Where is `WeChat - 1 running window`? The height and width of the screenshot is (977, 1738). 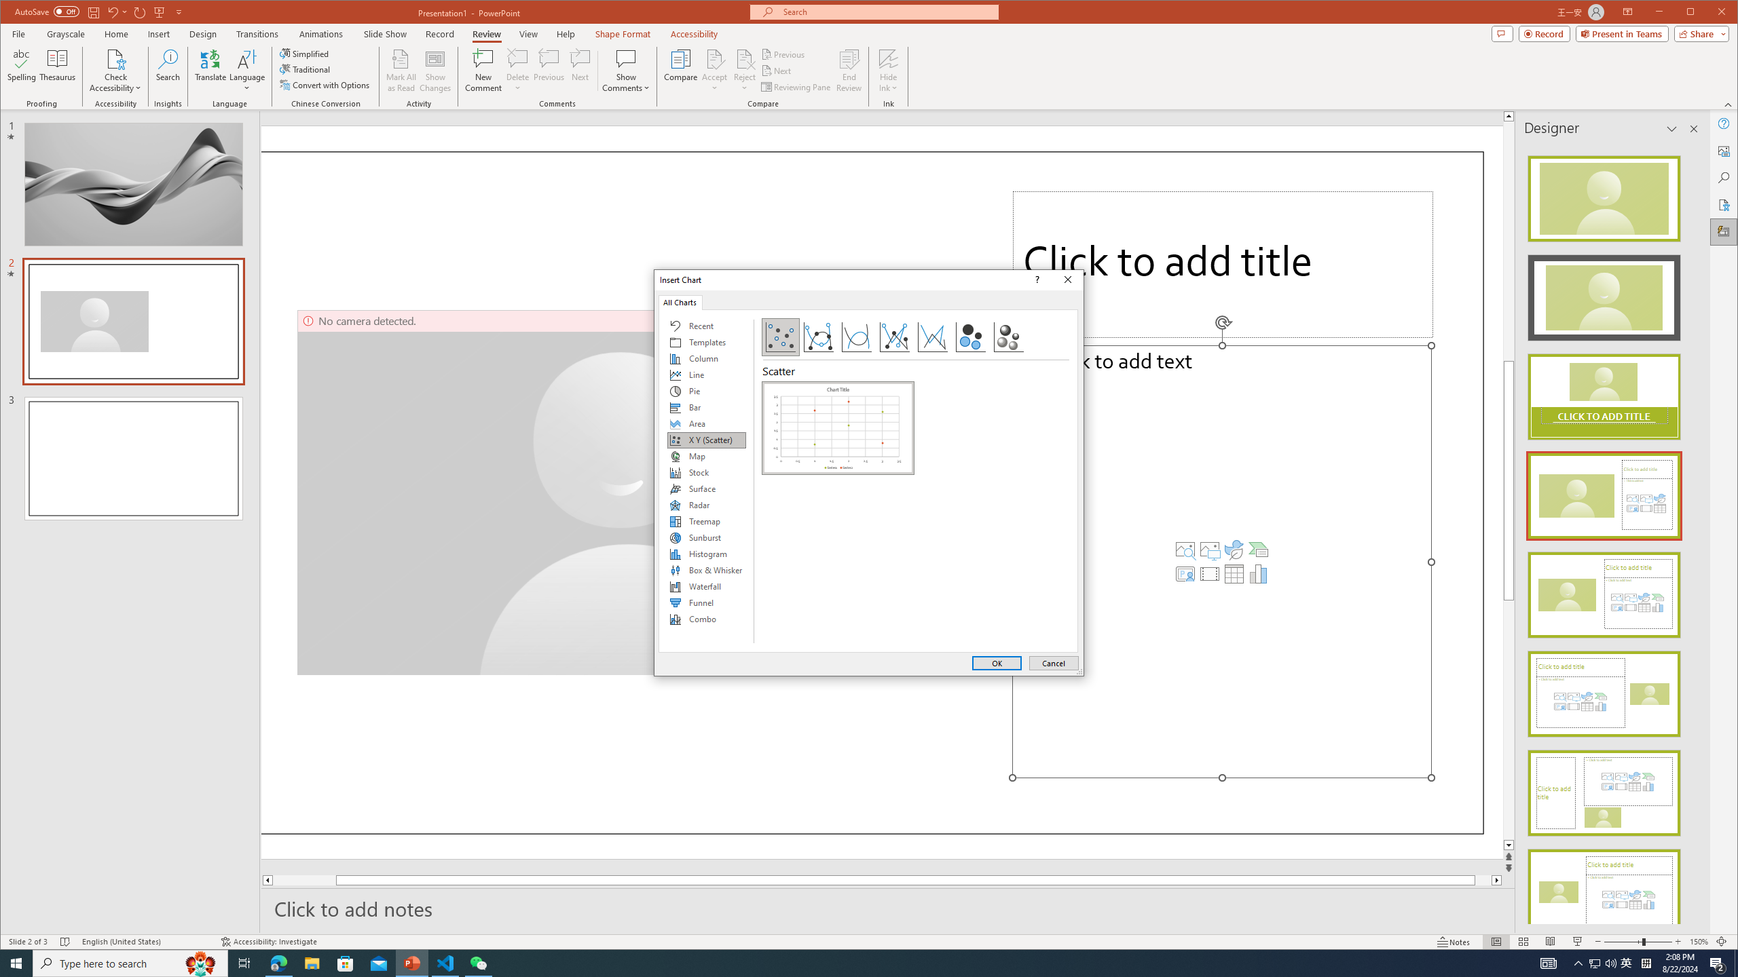 WeChat - 1 running window is located at coordinates (478, 963).